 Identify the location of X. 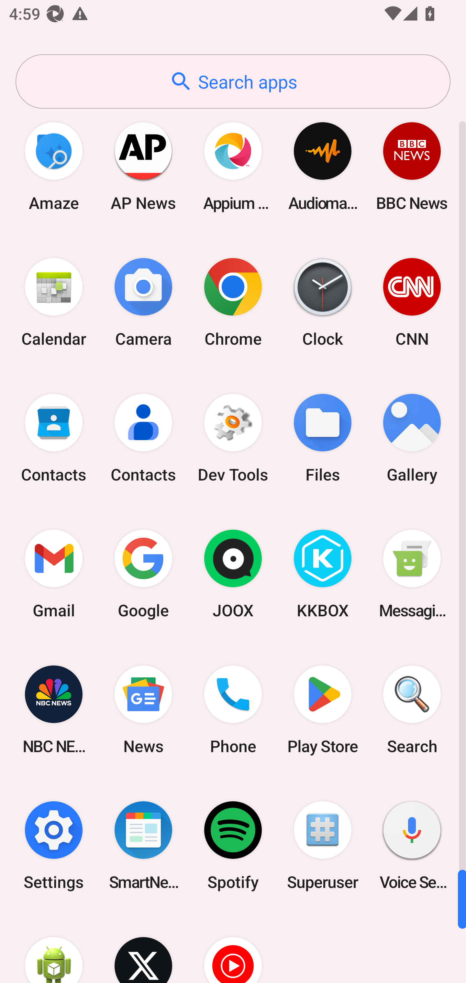
(143, 948).